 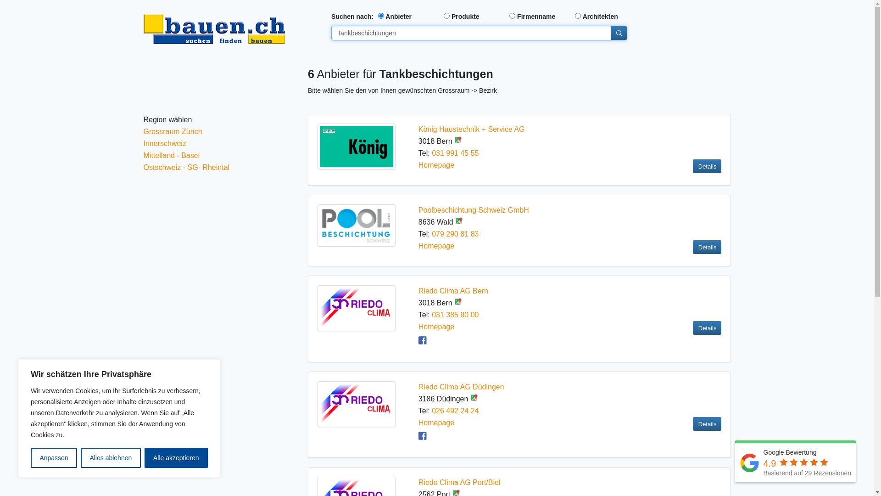 What do you see at coordinates (453, 291) in the screenshot?
I see `Riedo Clima AG Bern` at bounding box center [453, 291].